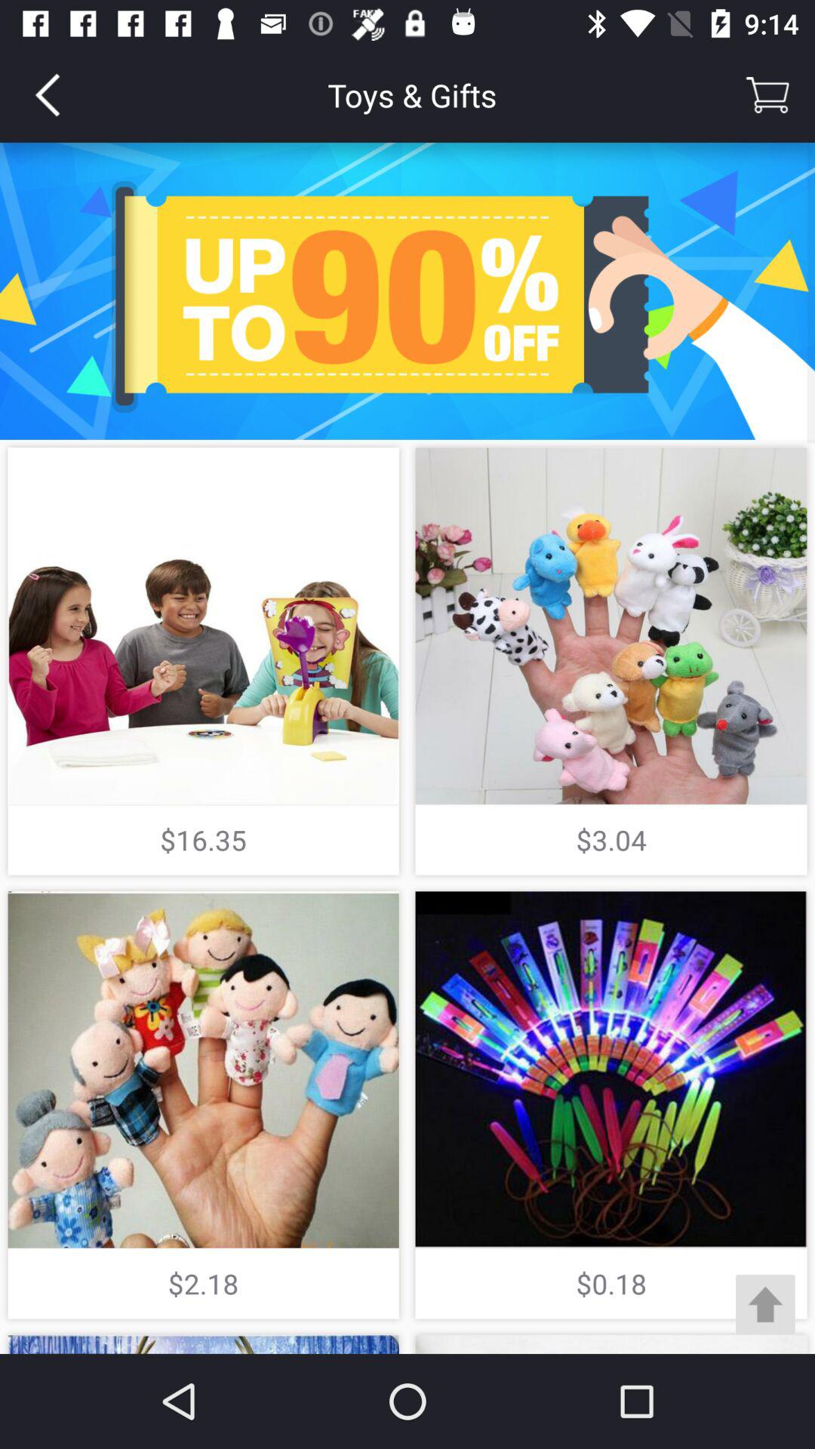  I want to click on select the item to the right of the toys & gifts, so click(767, 95).